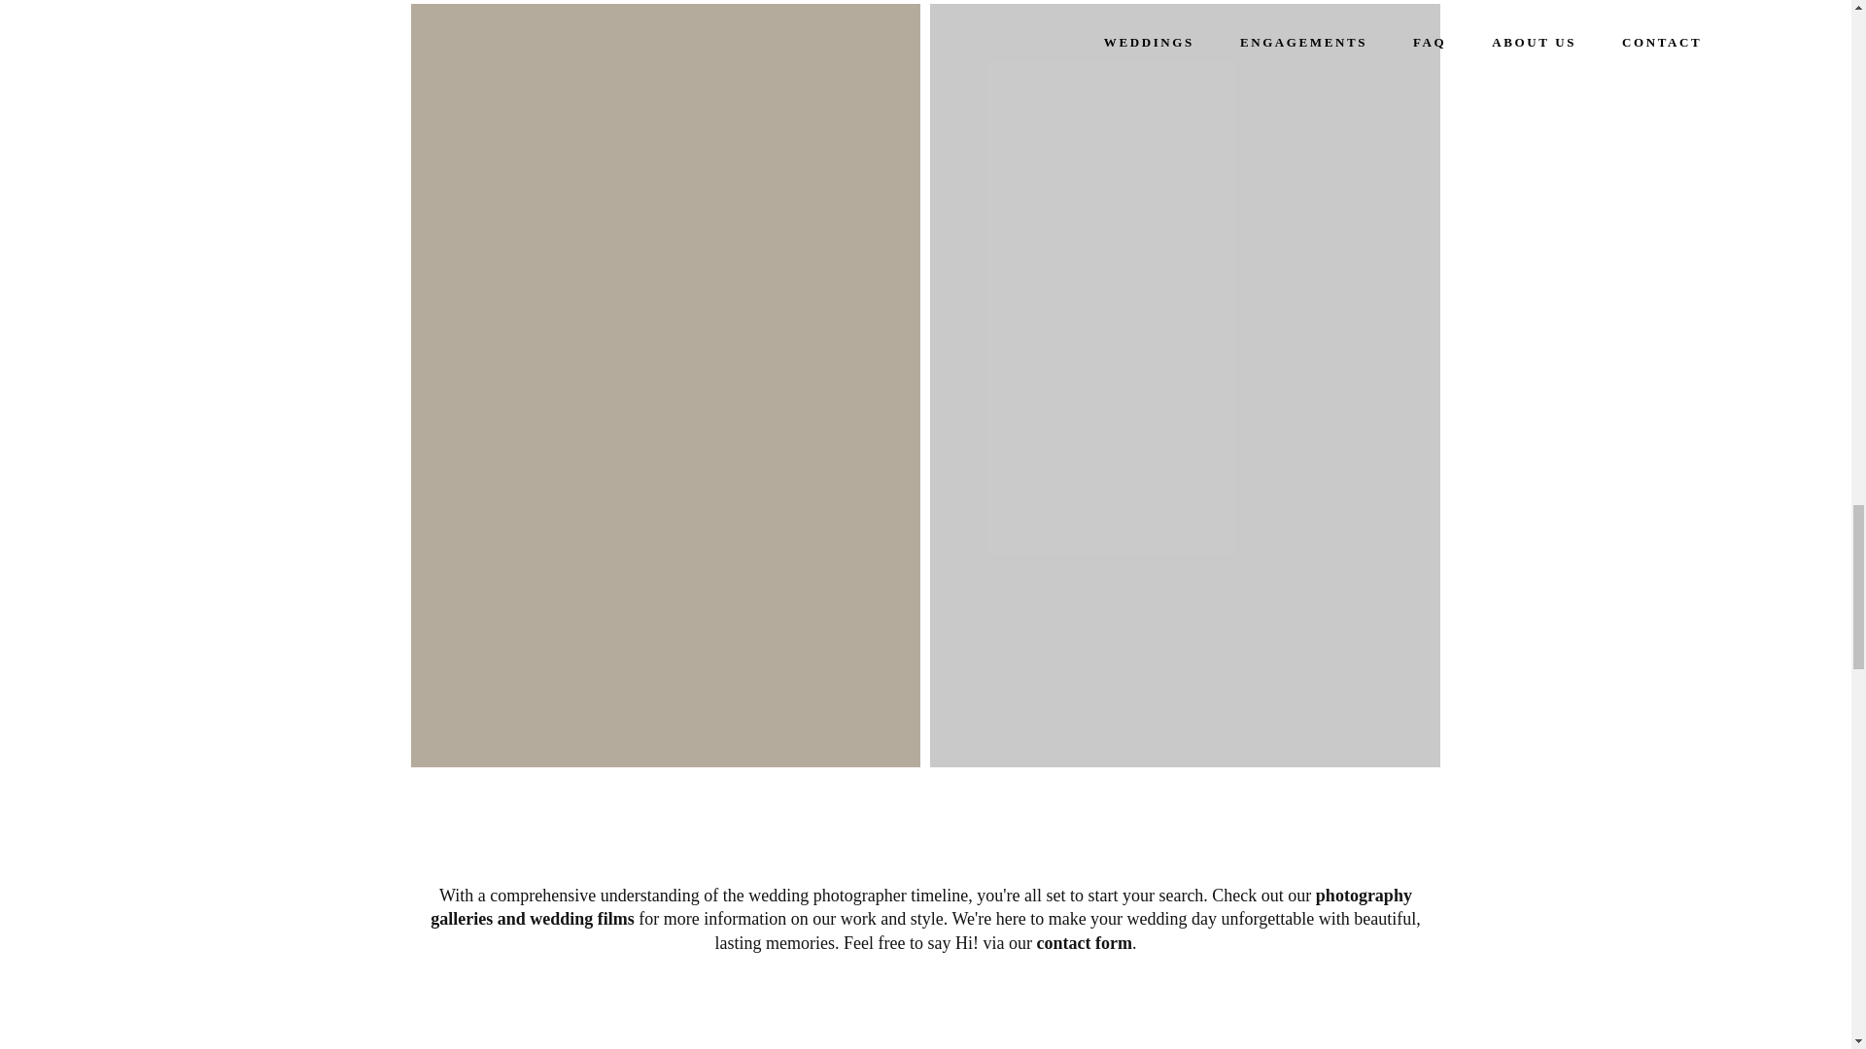 The width and height of the screenshot is (1866, 1049). I want to click on contact form, so click(1083, 942).